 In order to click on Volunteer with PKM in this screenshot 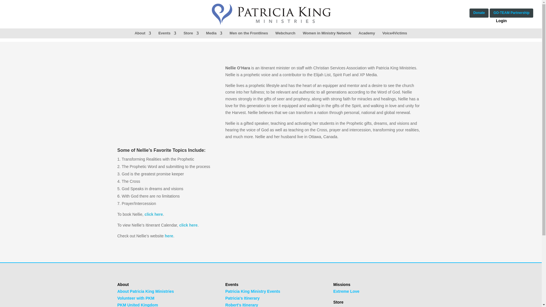, I will do `click(135, 298)`.